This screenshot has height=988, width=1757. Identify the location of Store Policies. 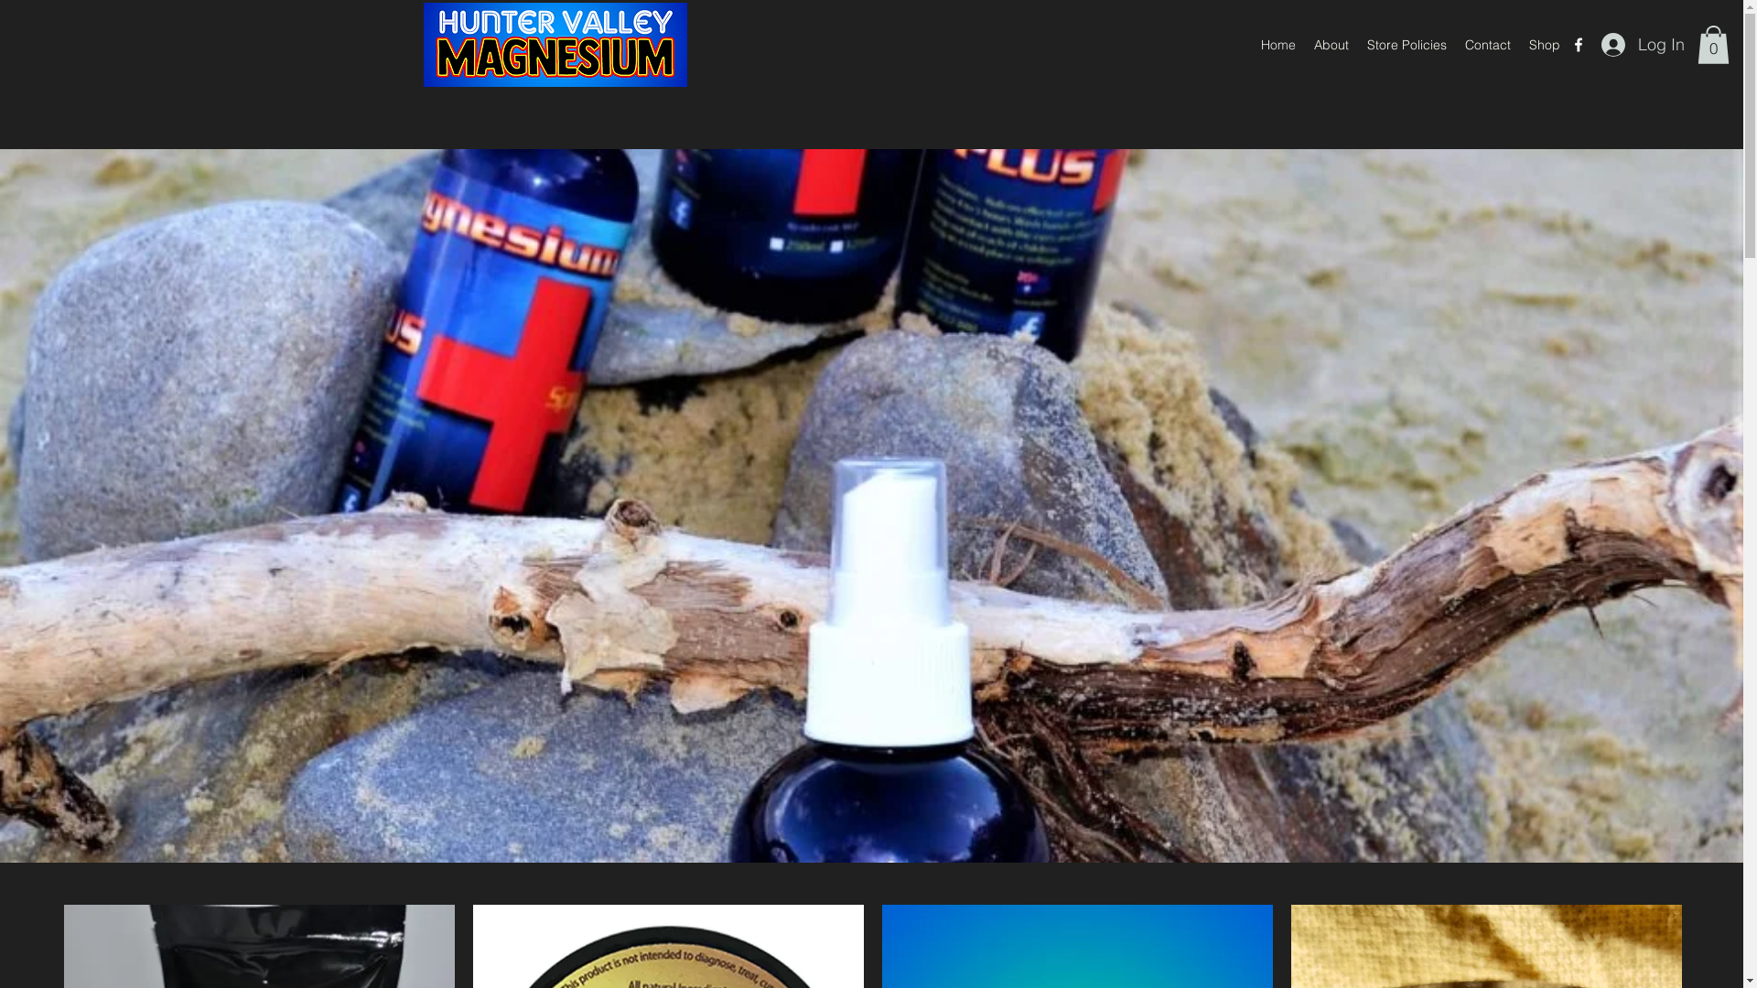
(1407, 45).